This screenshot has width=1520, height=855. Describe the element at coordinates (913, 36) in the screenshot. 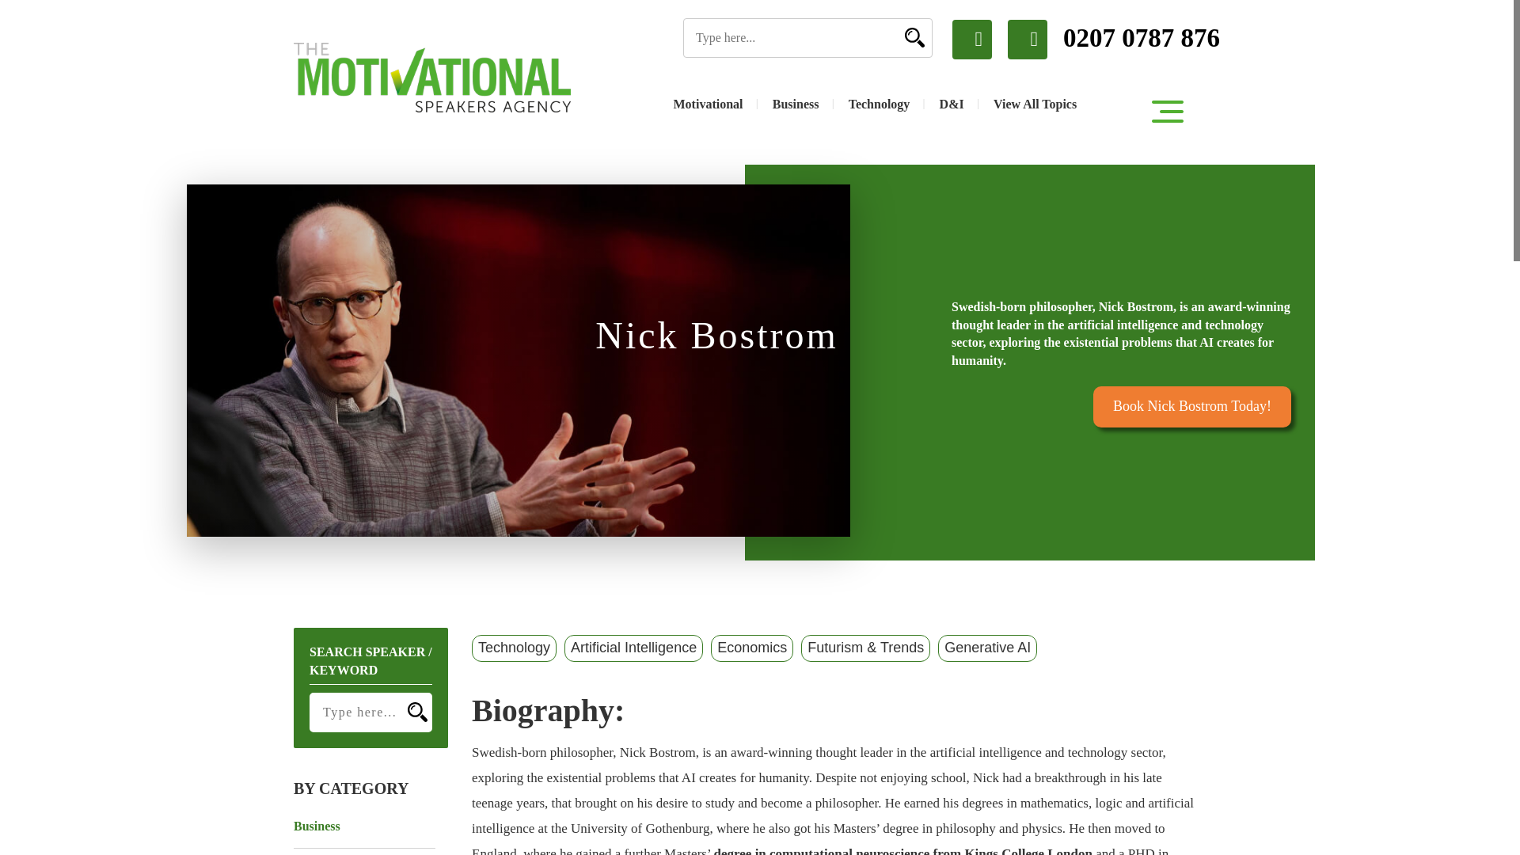

I see `SEARCH` at that location.